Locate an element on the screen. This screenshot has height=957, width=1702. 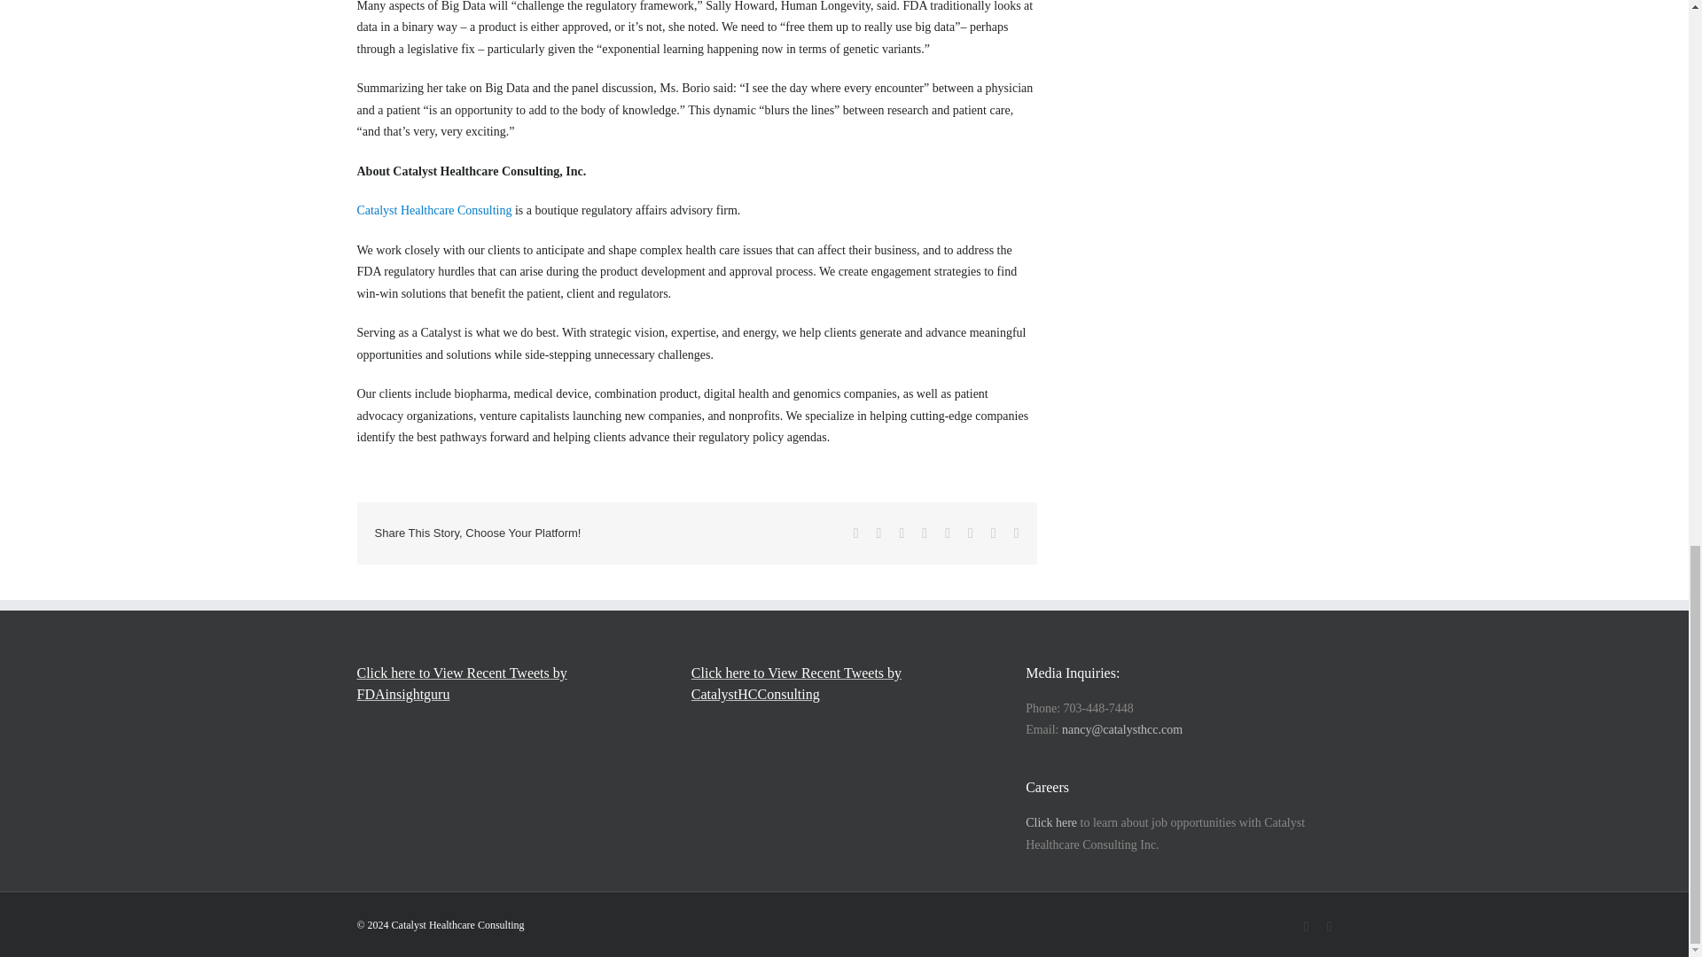
Click here is located at coordinates (1051, 822).